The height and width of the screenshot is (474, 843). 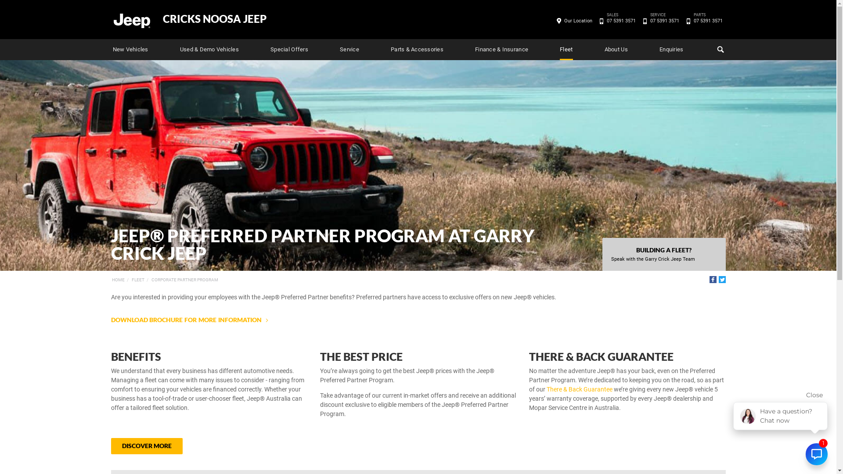 What do you see at coordinates (131, 20) in the screenshot?
I see `Cricks Noosa Jeep` at bounding box center [131, 20].